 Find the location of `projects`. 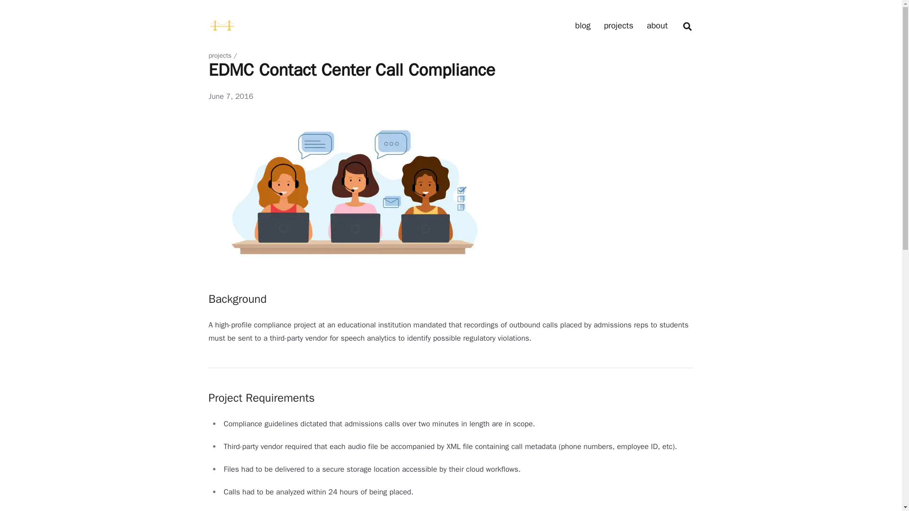

projects is located at coordinates (220, 56).